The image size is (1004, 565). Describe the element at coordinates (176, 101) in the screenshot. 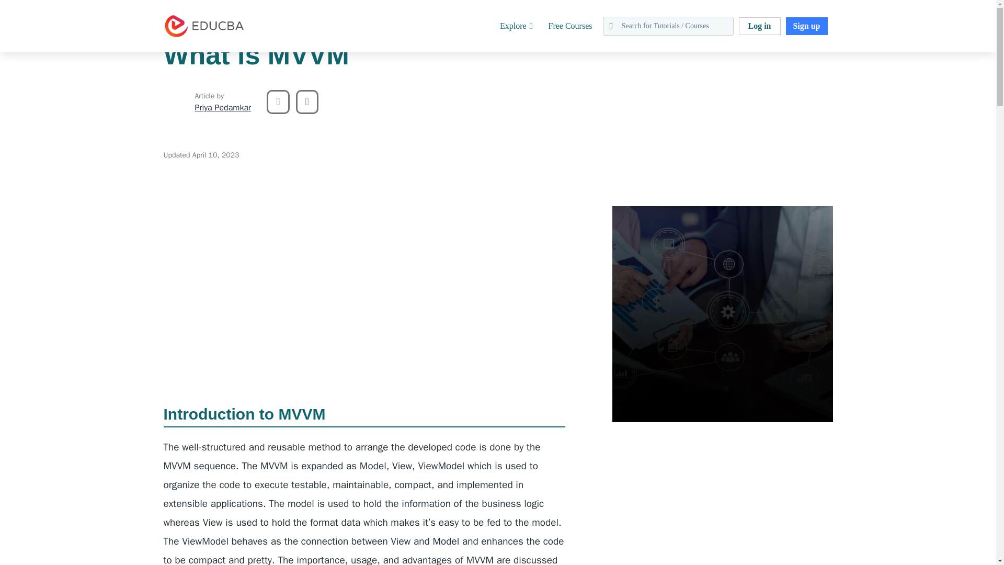

I see `Priya Pedamkar` at that location.